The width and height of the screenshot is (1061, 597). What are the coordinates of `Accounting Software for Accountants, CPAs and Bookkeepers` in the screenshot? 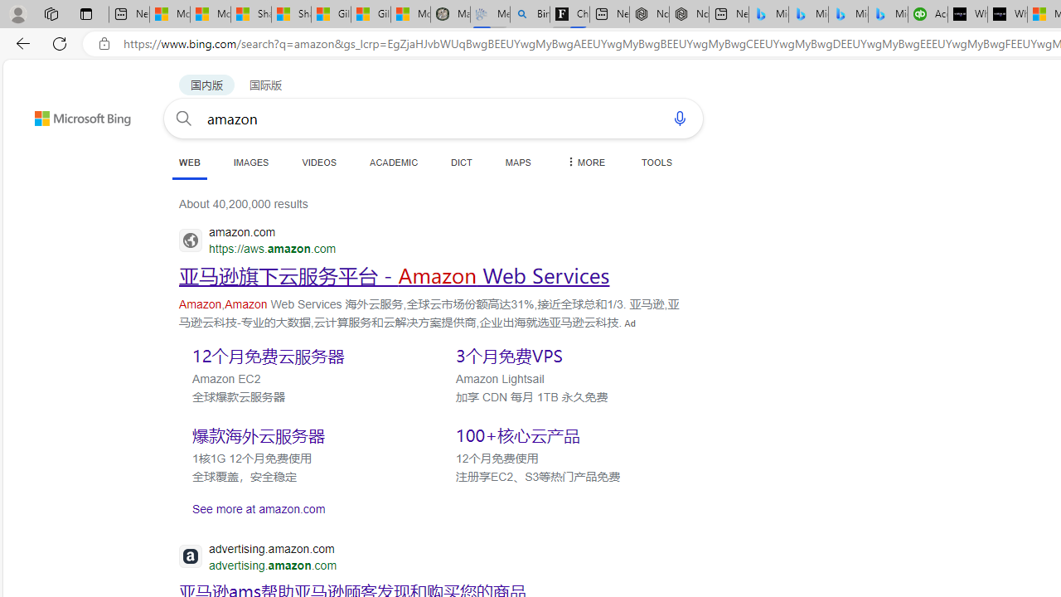 It's located at (928, 15).